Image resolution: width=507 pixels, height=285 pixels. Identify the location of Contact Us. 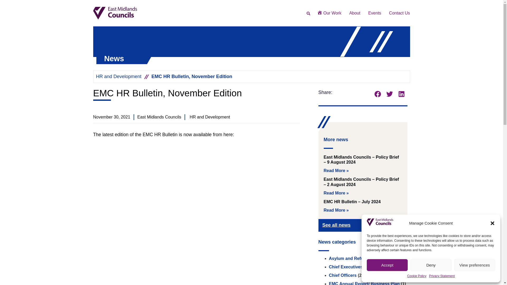
(399, 13).